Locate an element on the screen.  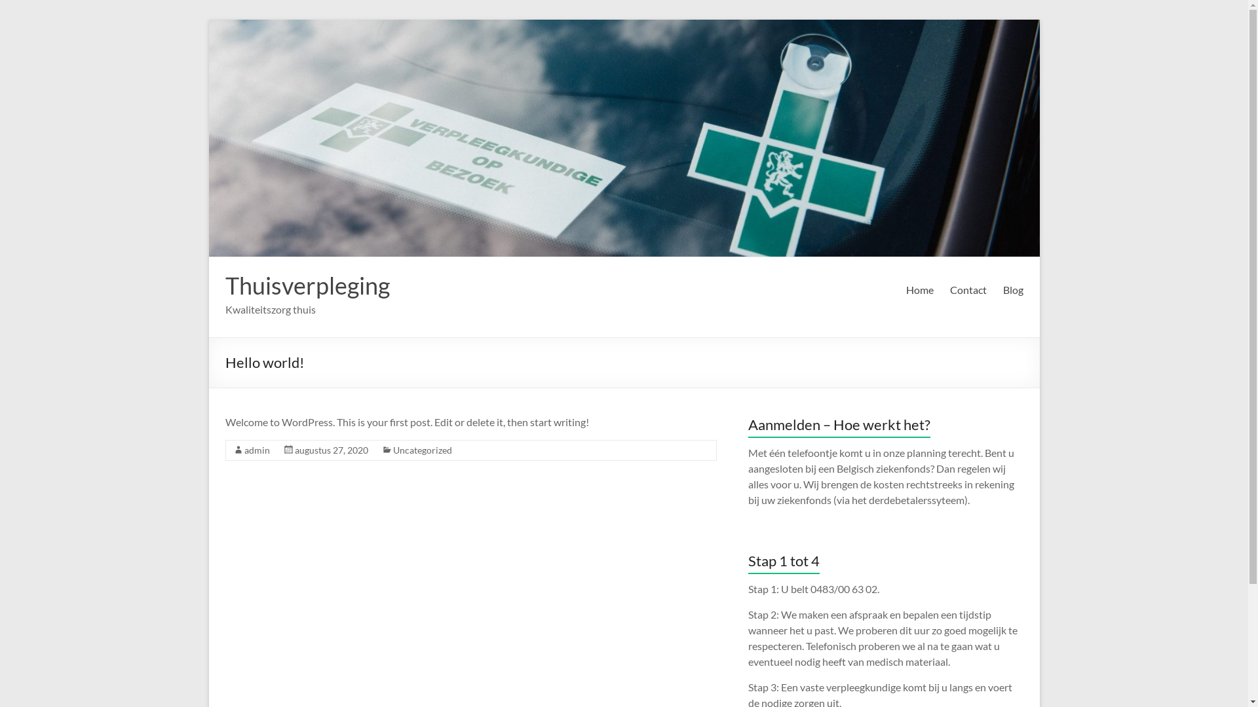
Contact is located at coordinates (968, 290).